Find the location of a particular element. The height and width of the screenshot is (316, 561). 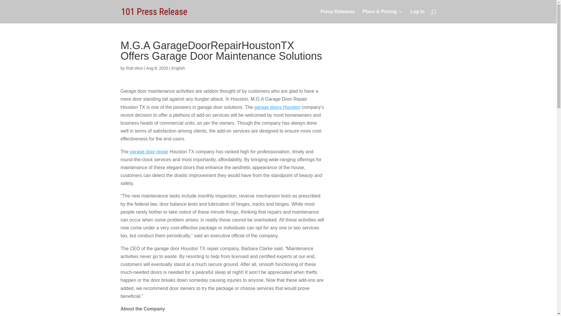

Advertisement is located at coordinates (391, 128).